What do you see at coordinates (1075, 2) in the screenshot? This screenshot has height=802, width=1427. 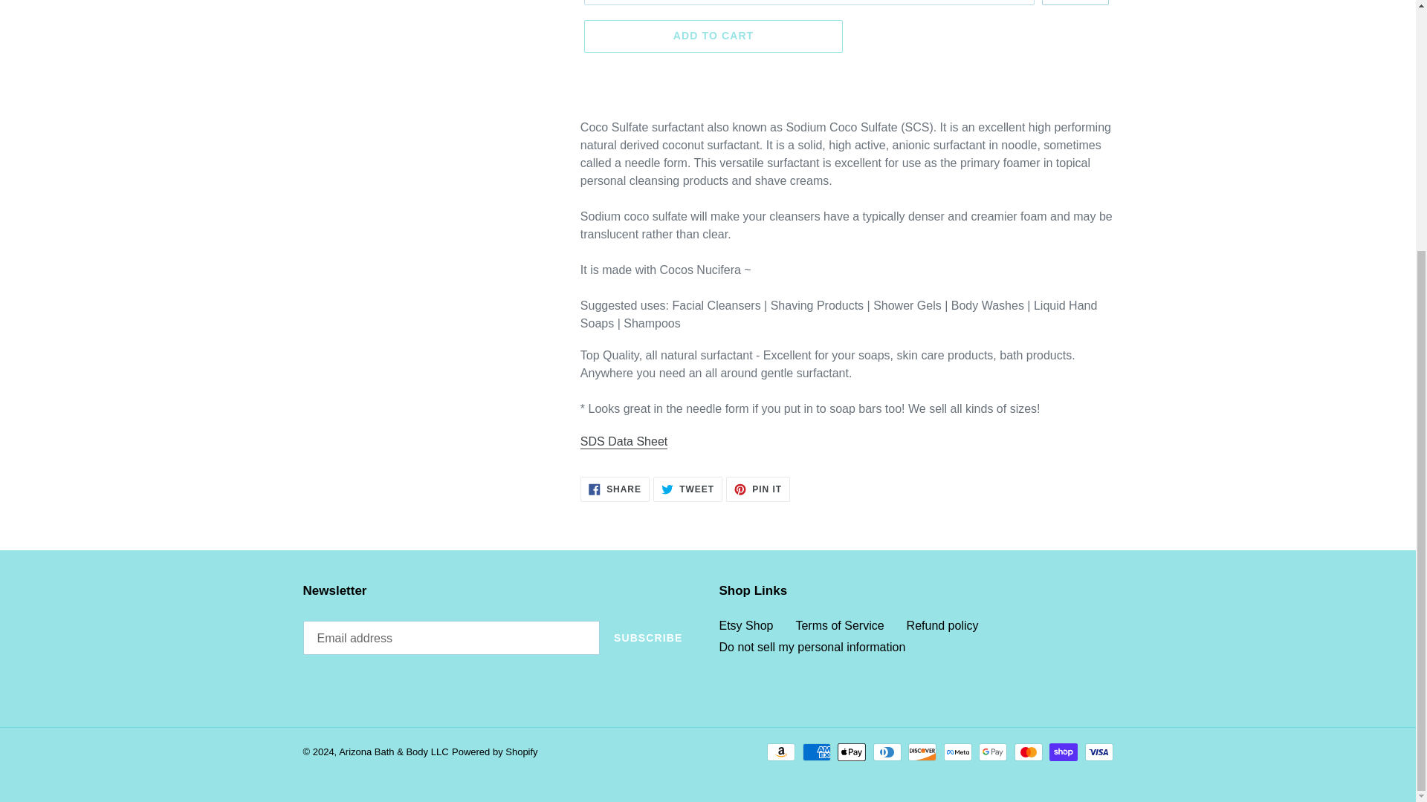 I see `1` at bounding box center [1075, 2].